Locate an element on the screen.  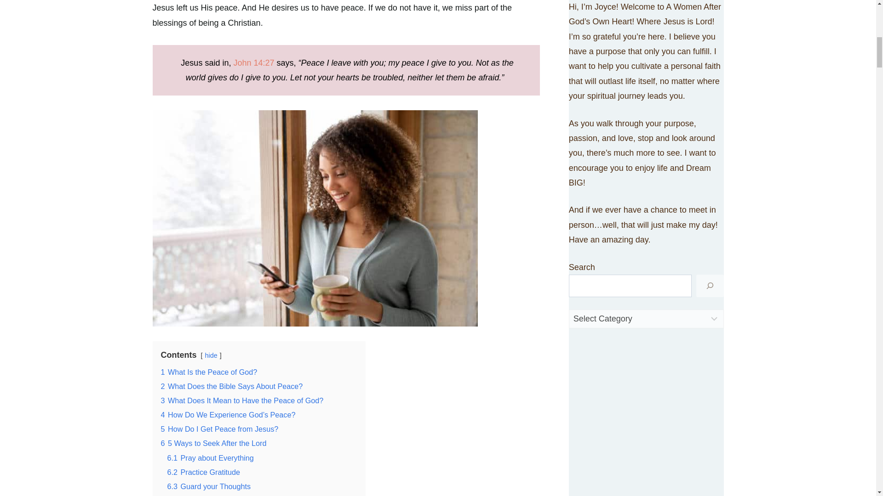
6.1 Pray about Everything is located at coordinates (211, 457).